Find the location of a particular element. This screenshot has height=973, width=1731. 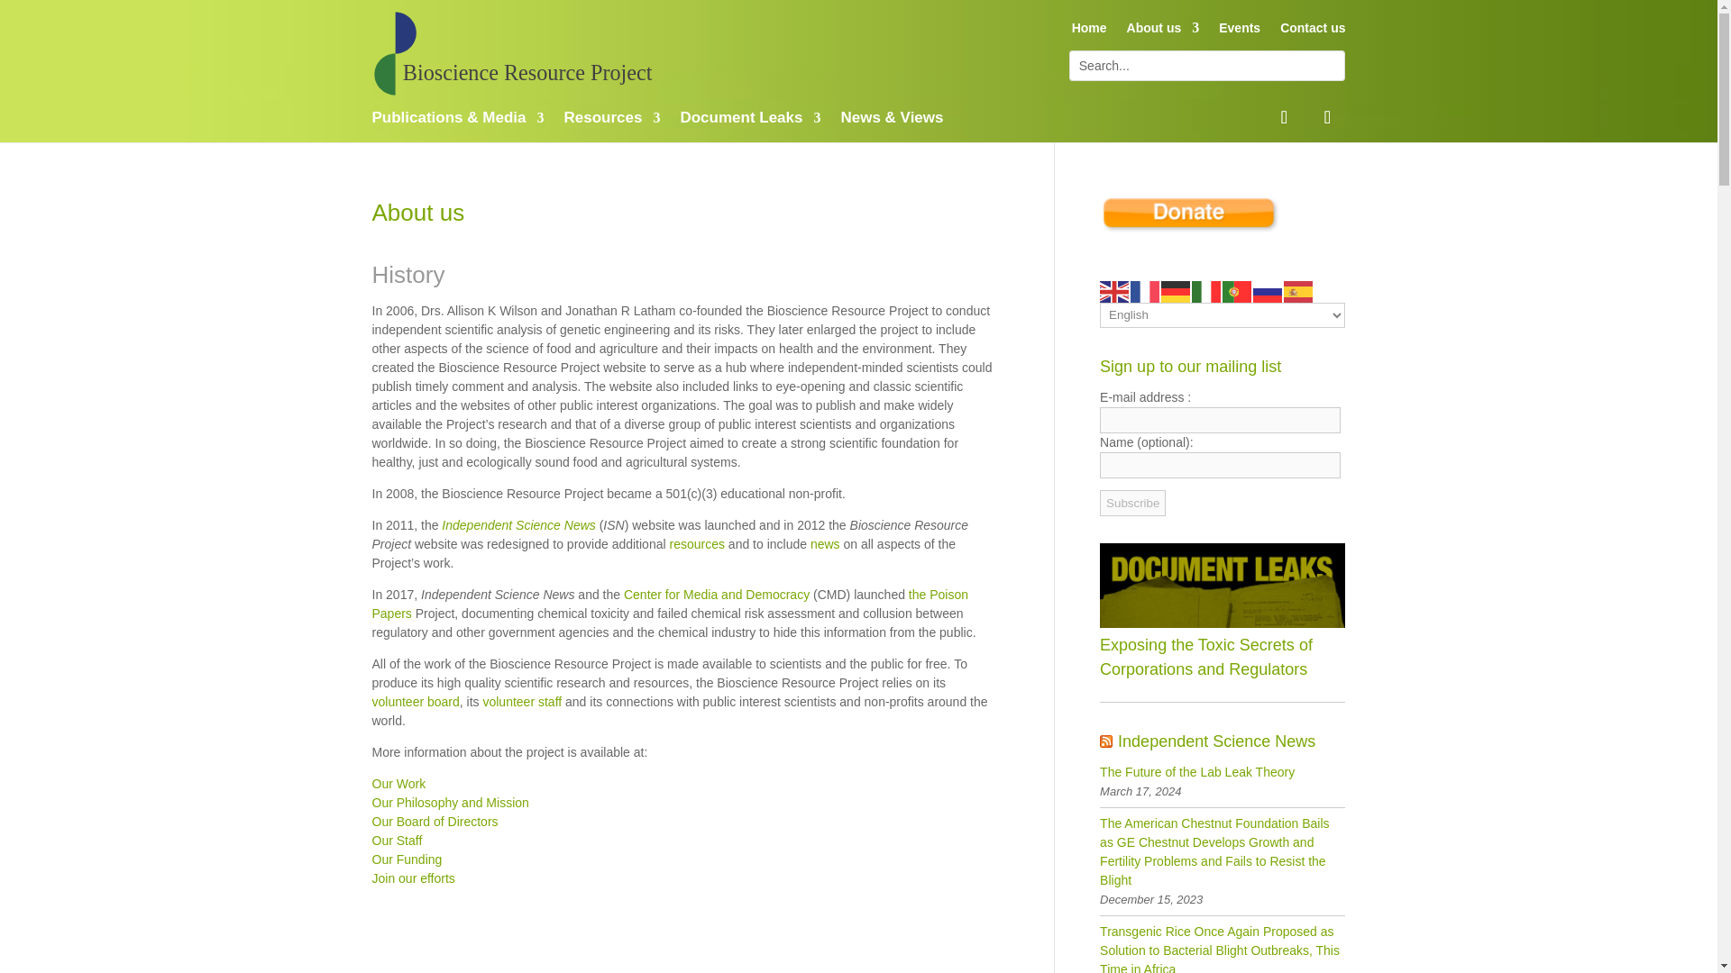

Follow on X is located at coordinates (1326, 117).